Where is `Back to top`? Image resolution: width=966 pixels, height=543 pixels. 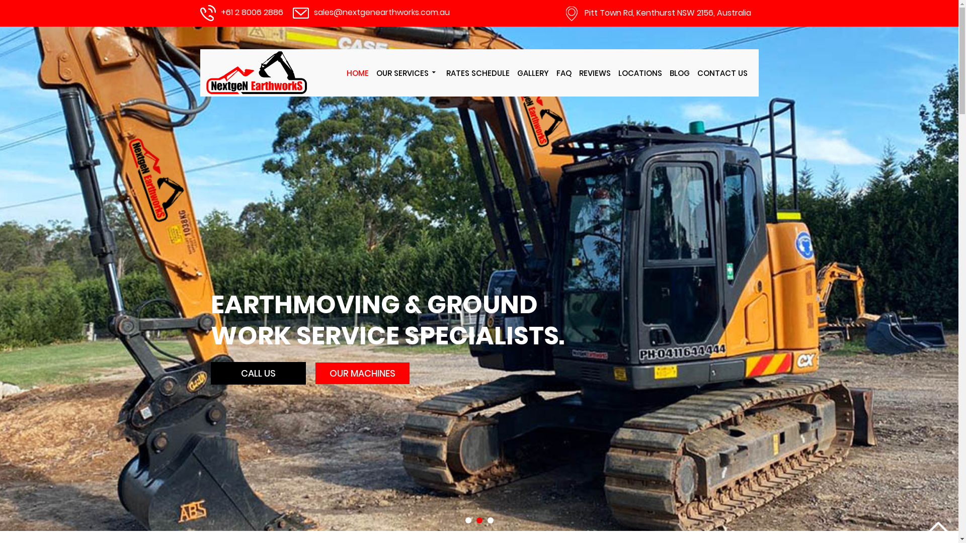 Back to top is located at coordinates (938, 527).